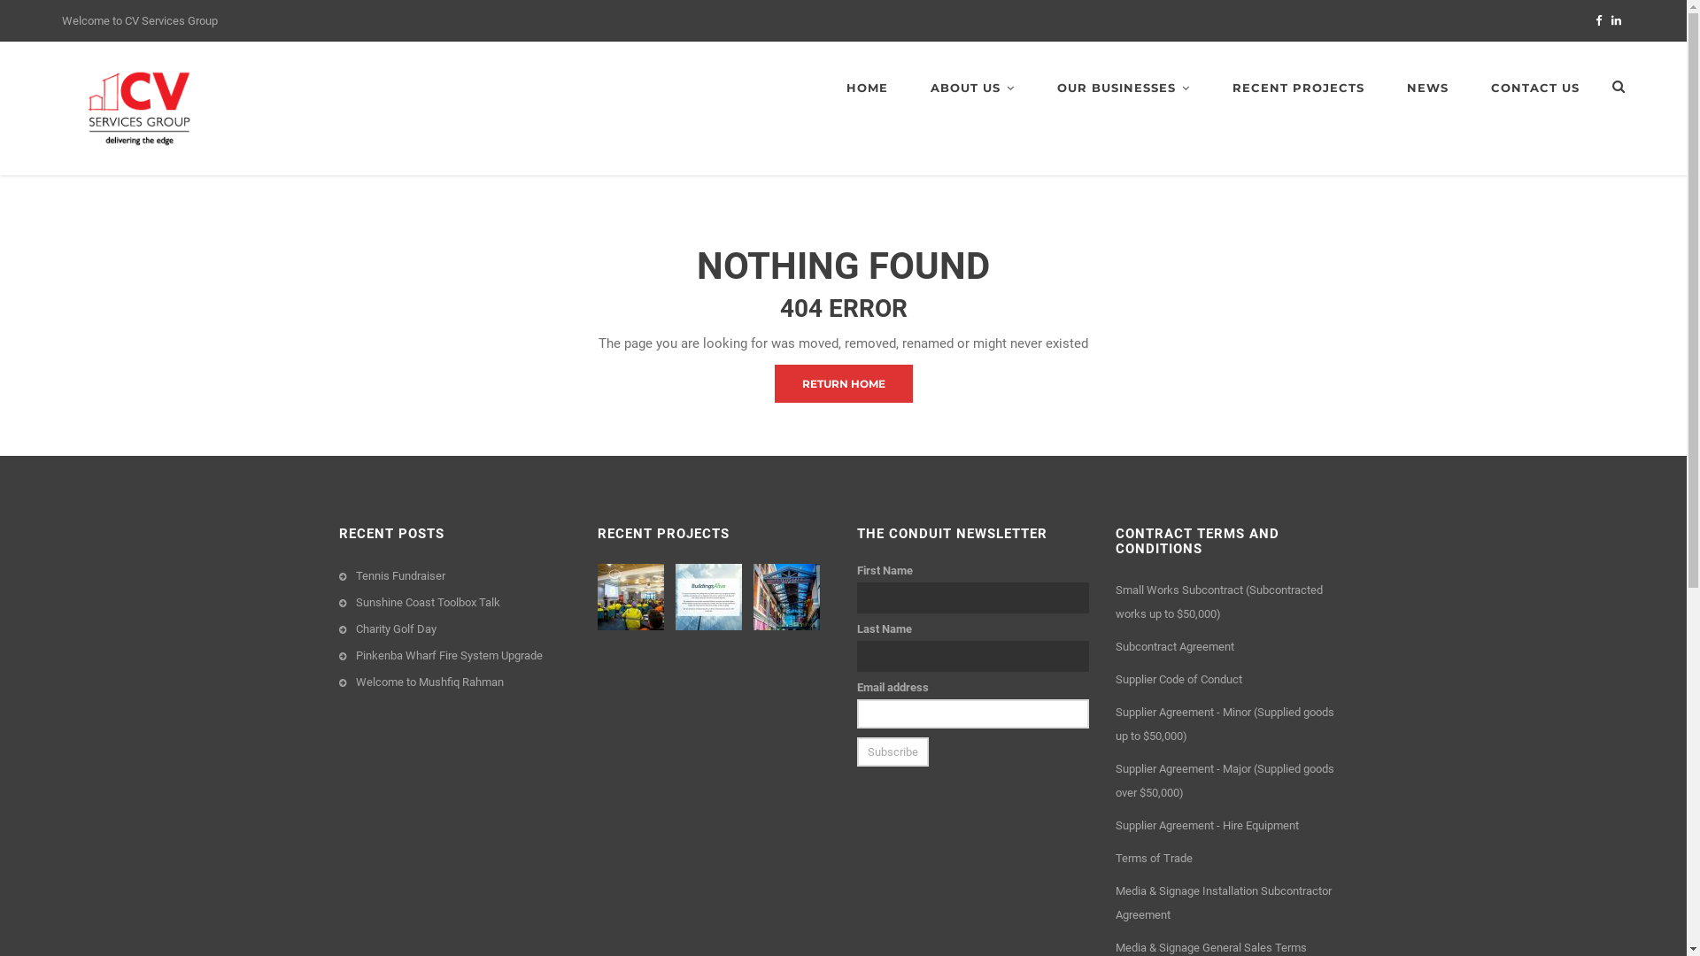 The width and height of the screenshot is (1700, 956). I want to click on Media & Signage General Sales Terms, so click(1211, 947).